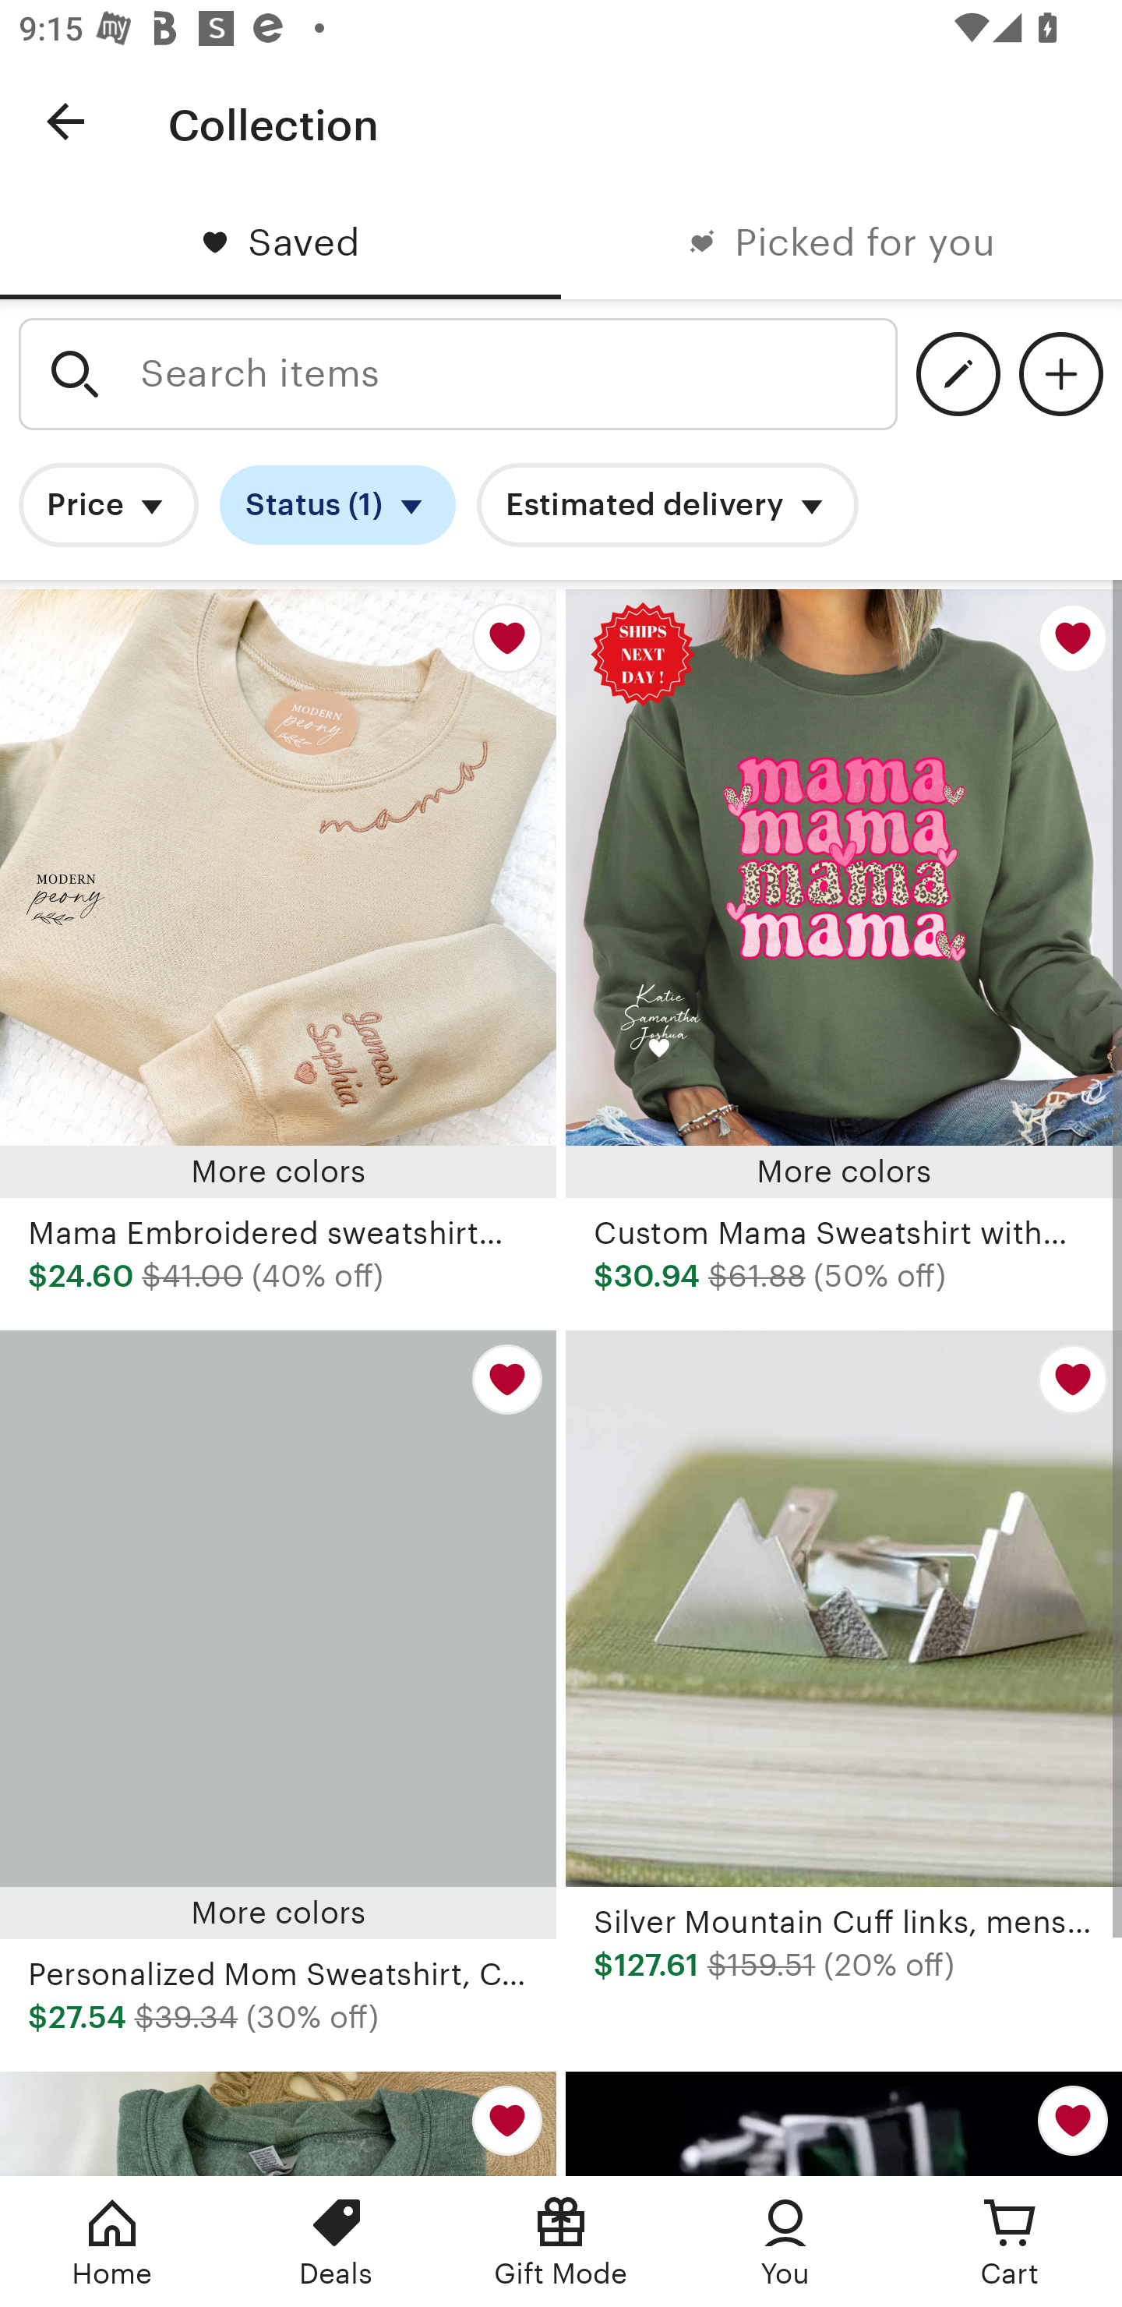 The height and width of the screenshot is (2307, 1122). Describe the element at coordinates (337, 505) in the screenshot. I see `Status (1)` at that location.